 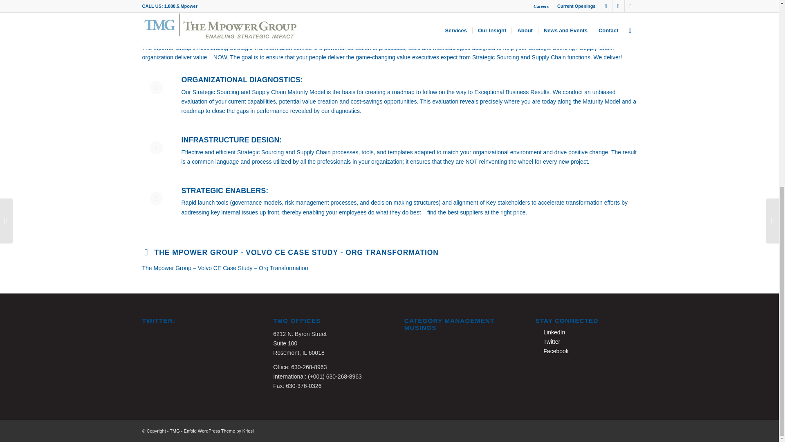 What do you see at coordinates (297, 252) in the screenshot?
I see `The Mpower Group - Volvo CE Case Study - Org Transformation` at bounding box center [297, 252].